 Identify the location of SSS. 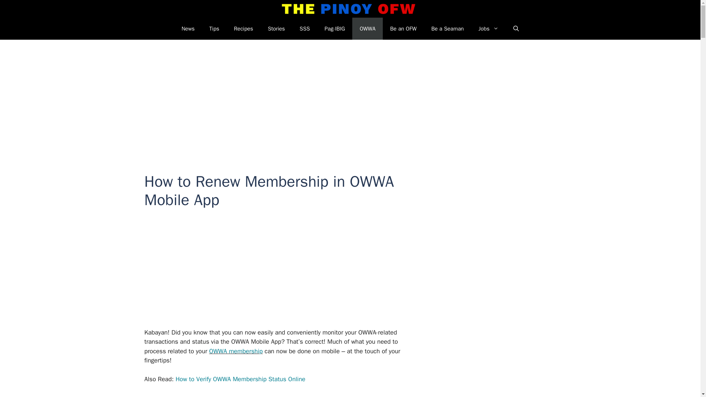
(304, 29).